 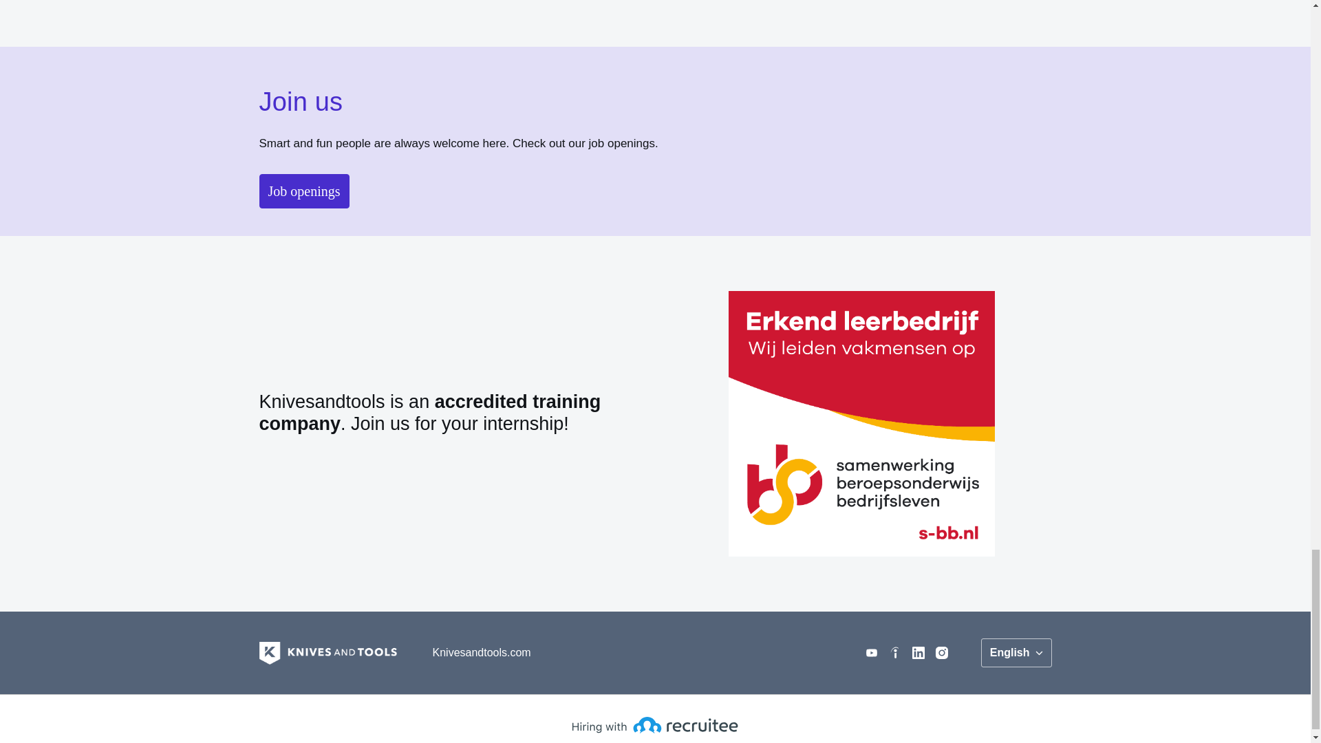 I want to click on linkedin, so click(x=918, y=652).